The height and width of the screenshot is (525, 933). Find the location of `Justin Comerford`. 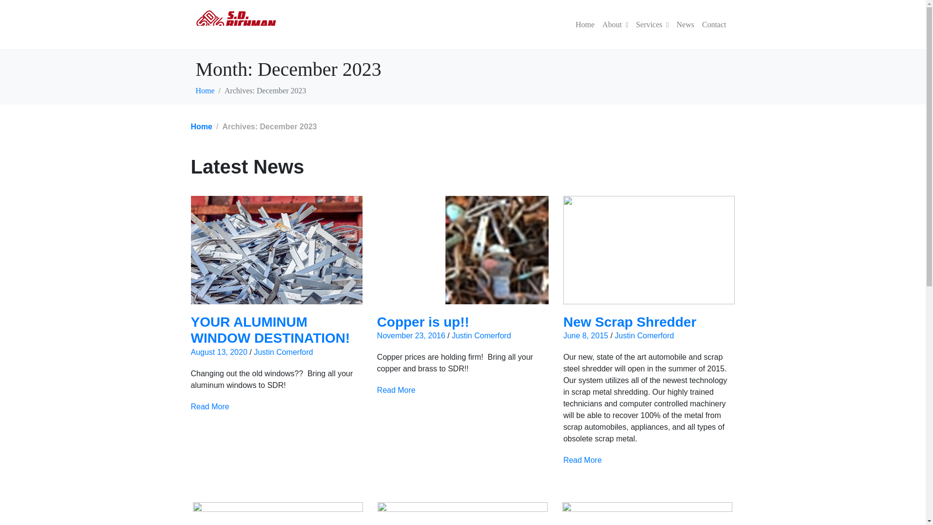

Justin Comerford is located at coordinates (481, 335).